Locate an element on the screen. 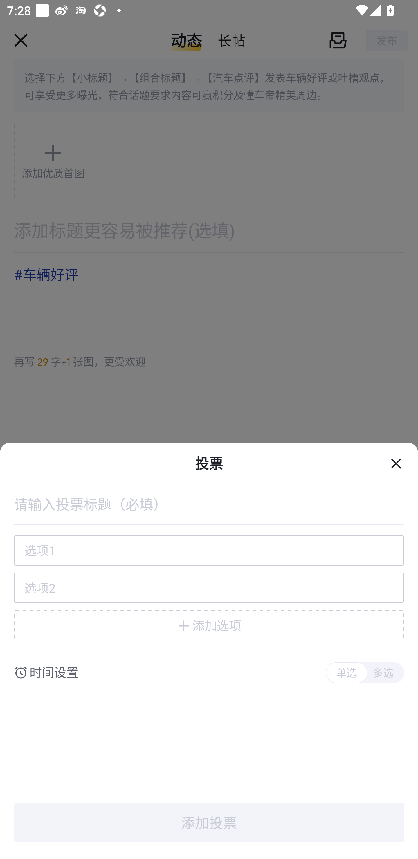 Image resolution: width=418 pixels, height=859 pixels. 时间设置 is located at coordinates (54, 673).